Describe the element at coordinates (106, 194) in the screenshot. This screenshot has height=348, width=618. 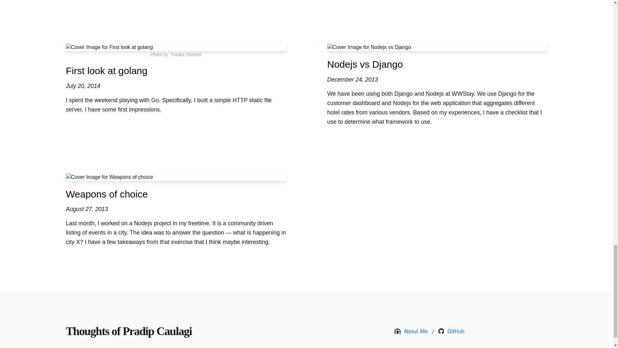
I see `Weapons of choice` at that location.